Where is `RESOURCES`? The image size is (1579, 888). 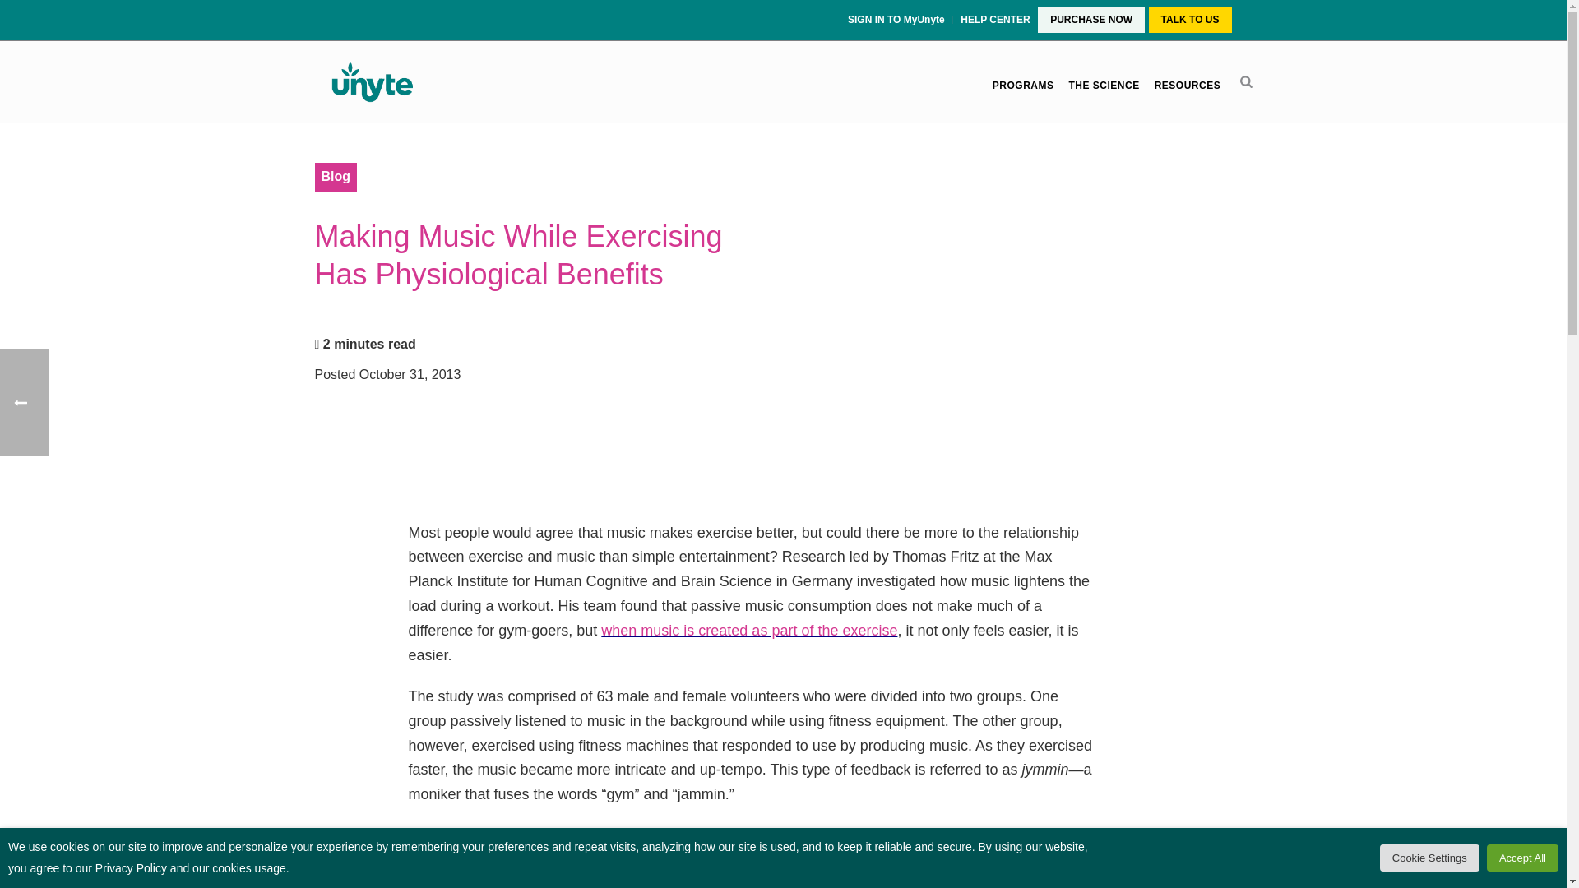
RESOURCES is located at coordinates (1188, 86).